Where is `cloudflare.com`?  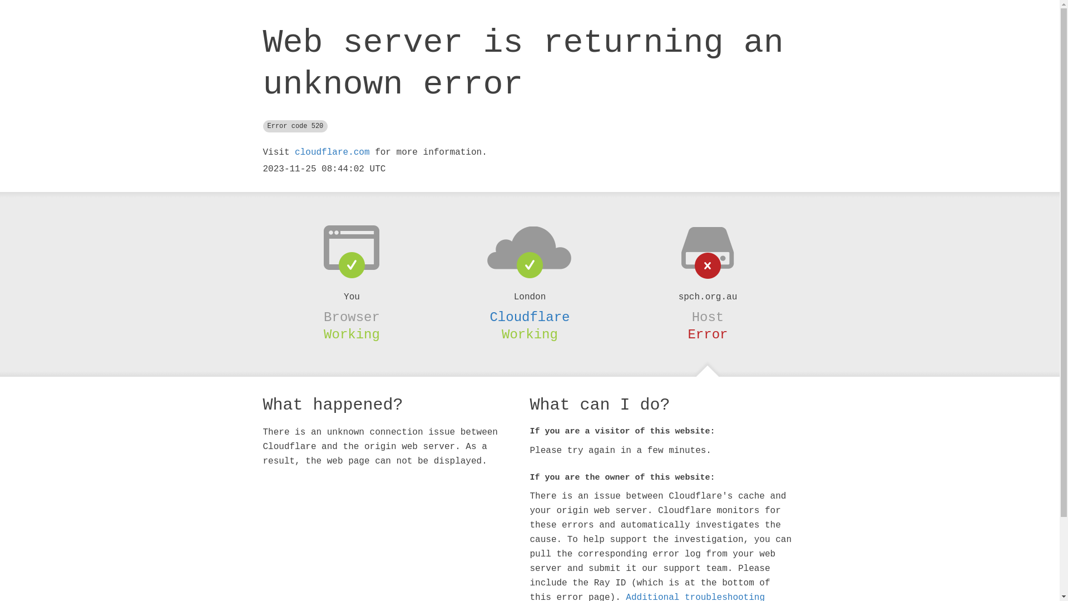 cloudflare.com is located at coordinates (332, 152).